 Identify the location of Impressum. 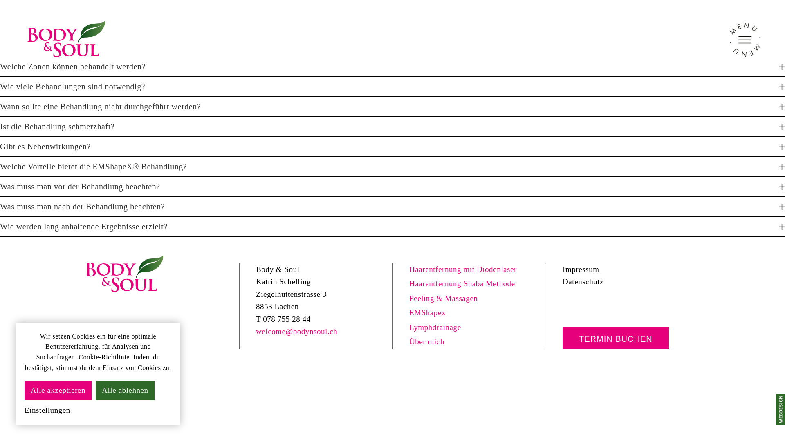
(581, 269).